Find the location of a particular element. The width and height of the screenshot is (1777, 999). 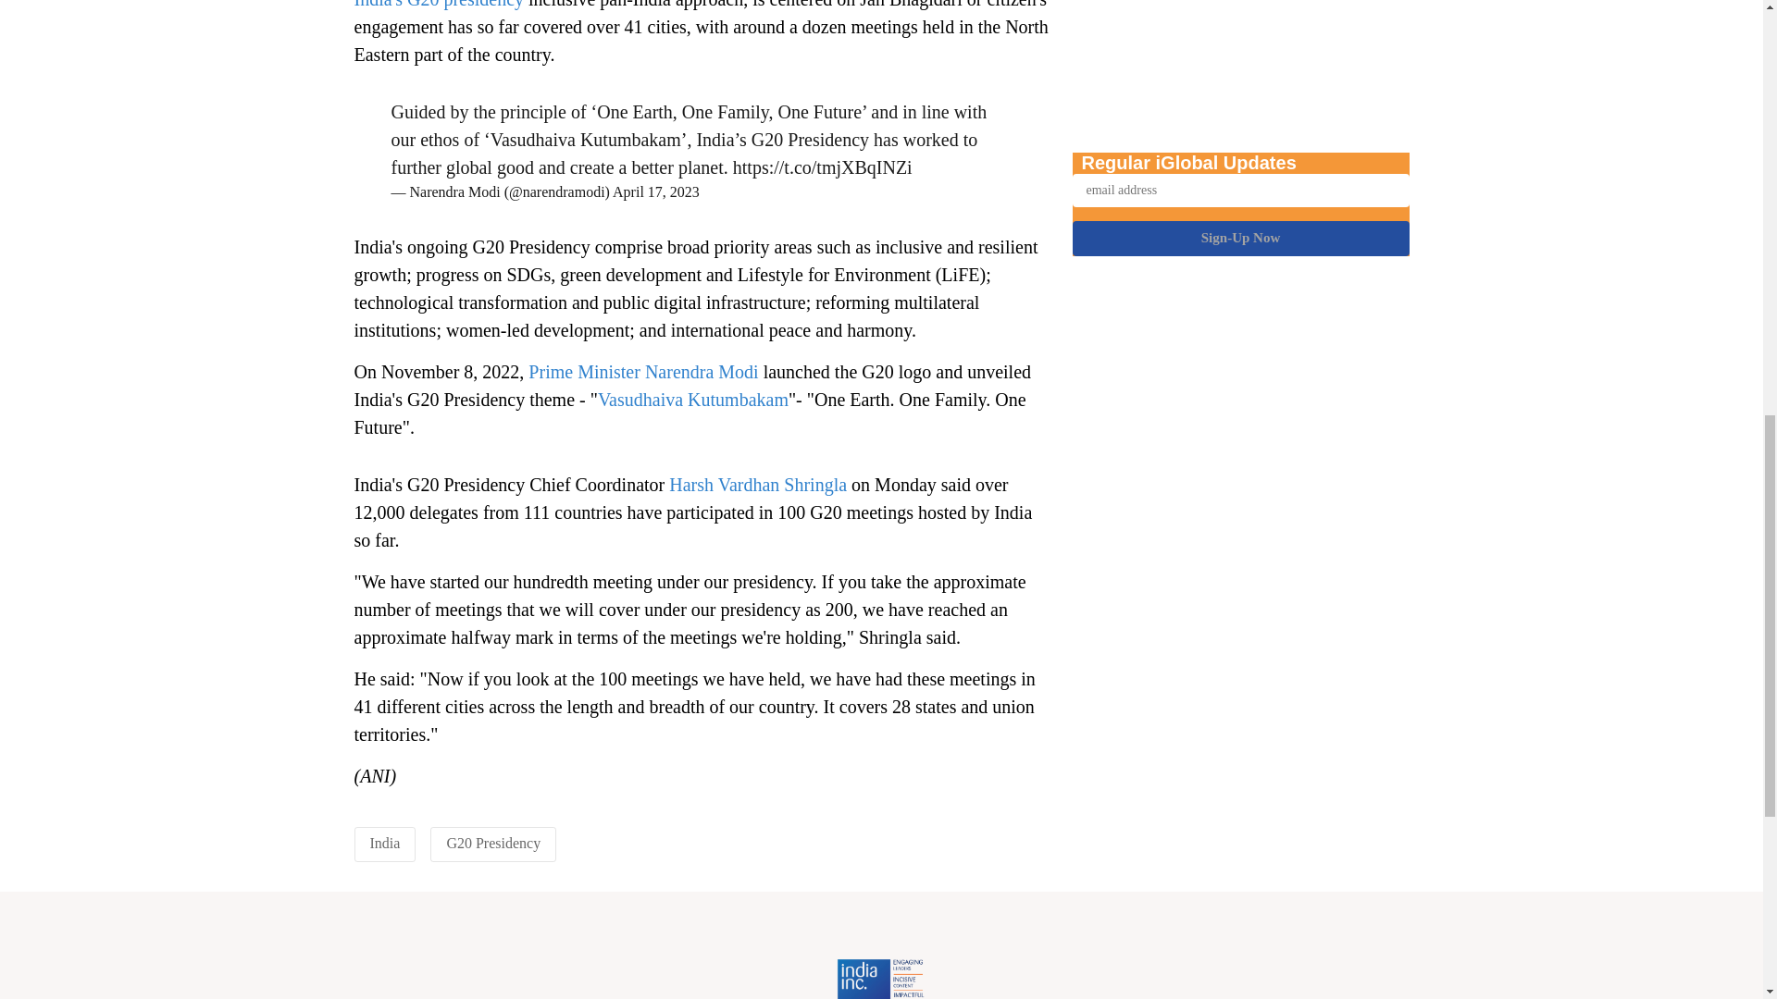

Sign-Up Now is located at coordinates (1240, 135).